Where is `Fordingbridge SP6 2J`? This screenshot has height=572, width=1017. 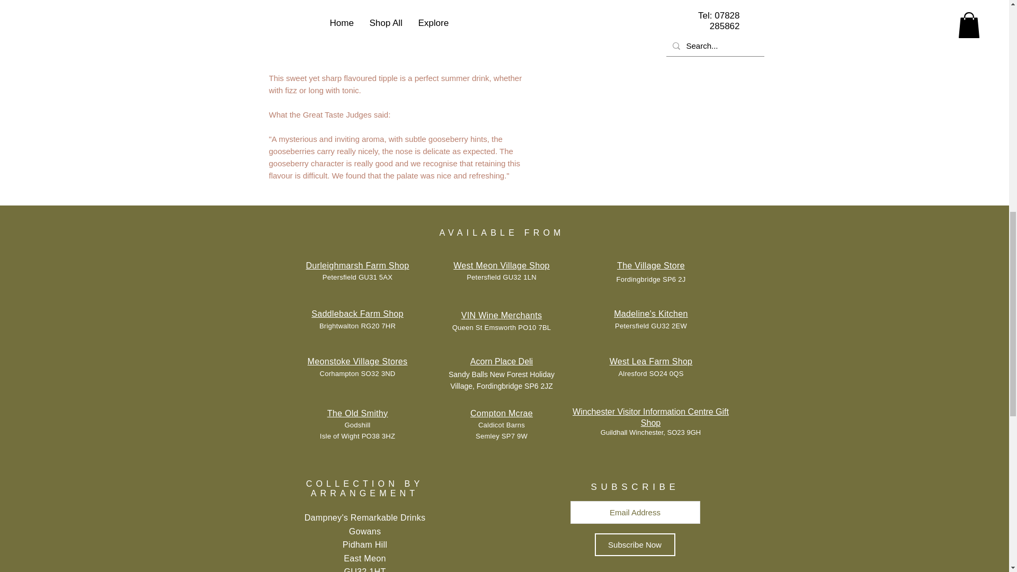
Fordingbridge SP6 2J is located at coordinates (650, 279).